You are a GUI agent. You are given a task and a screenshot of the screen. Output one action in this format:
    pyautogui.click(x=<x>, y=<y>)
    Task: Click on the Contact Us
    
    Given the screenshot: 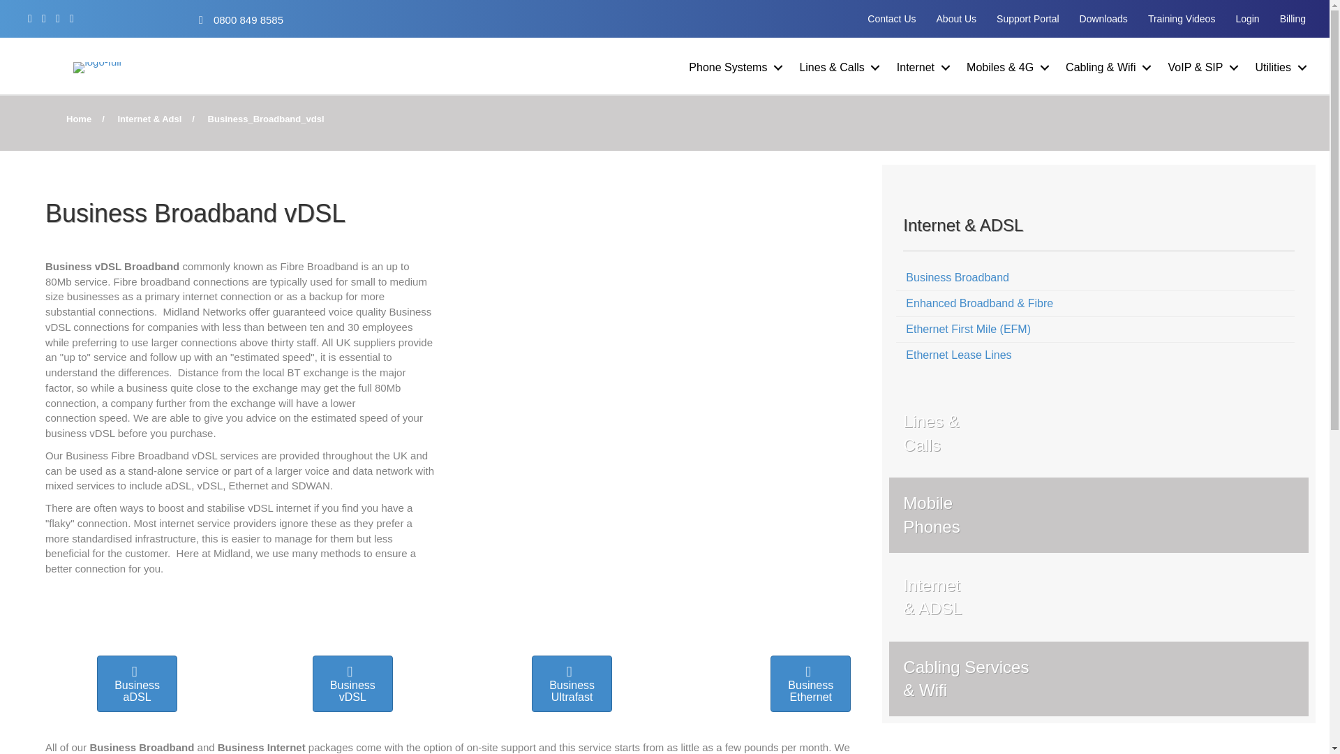 What is the action you would take?
    pyautogui.click(x=891, y=18)
    